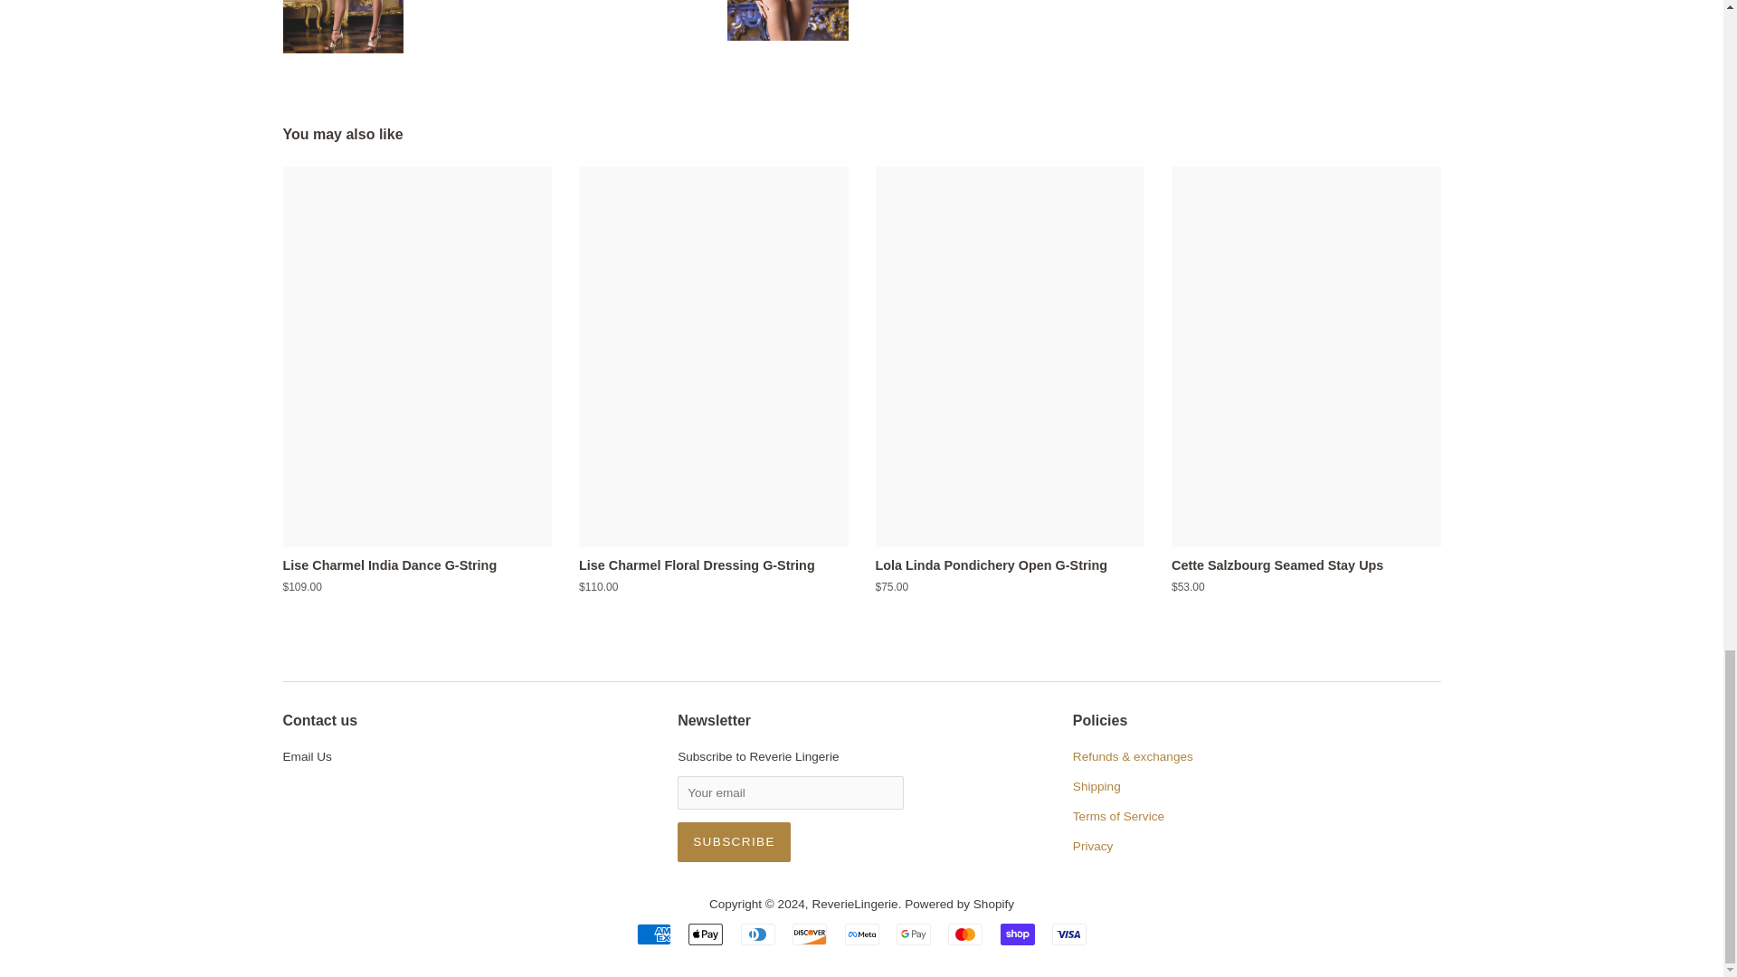  What do you see at coordinates (653, 934) in the screenshot?
I see `American Express` at bounding box center [653, 934].